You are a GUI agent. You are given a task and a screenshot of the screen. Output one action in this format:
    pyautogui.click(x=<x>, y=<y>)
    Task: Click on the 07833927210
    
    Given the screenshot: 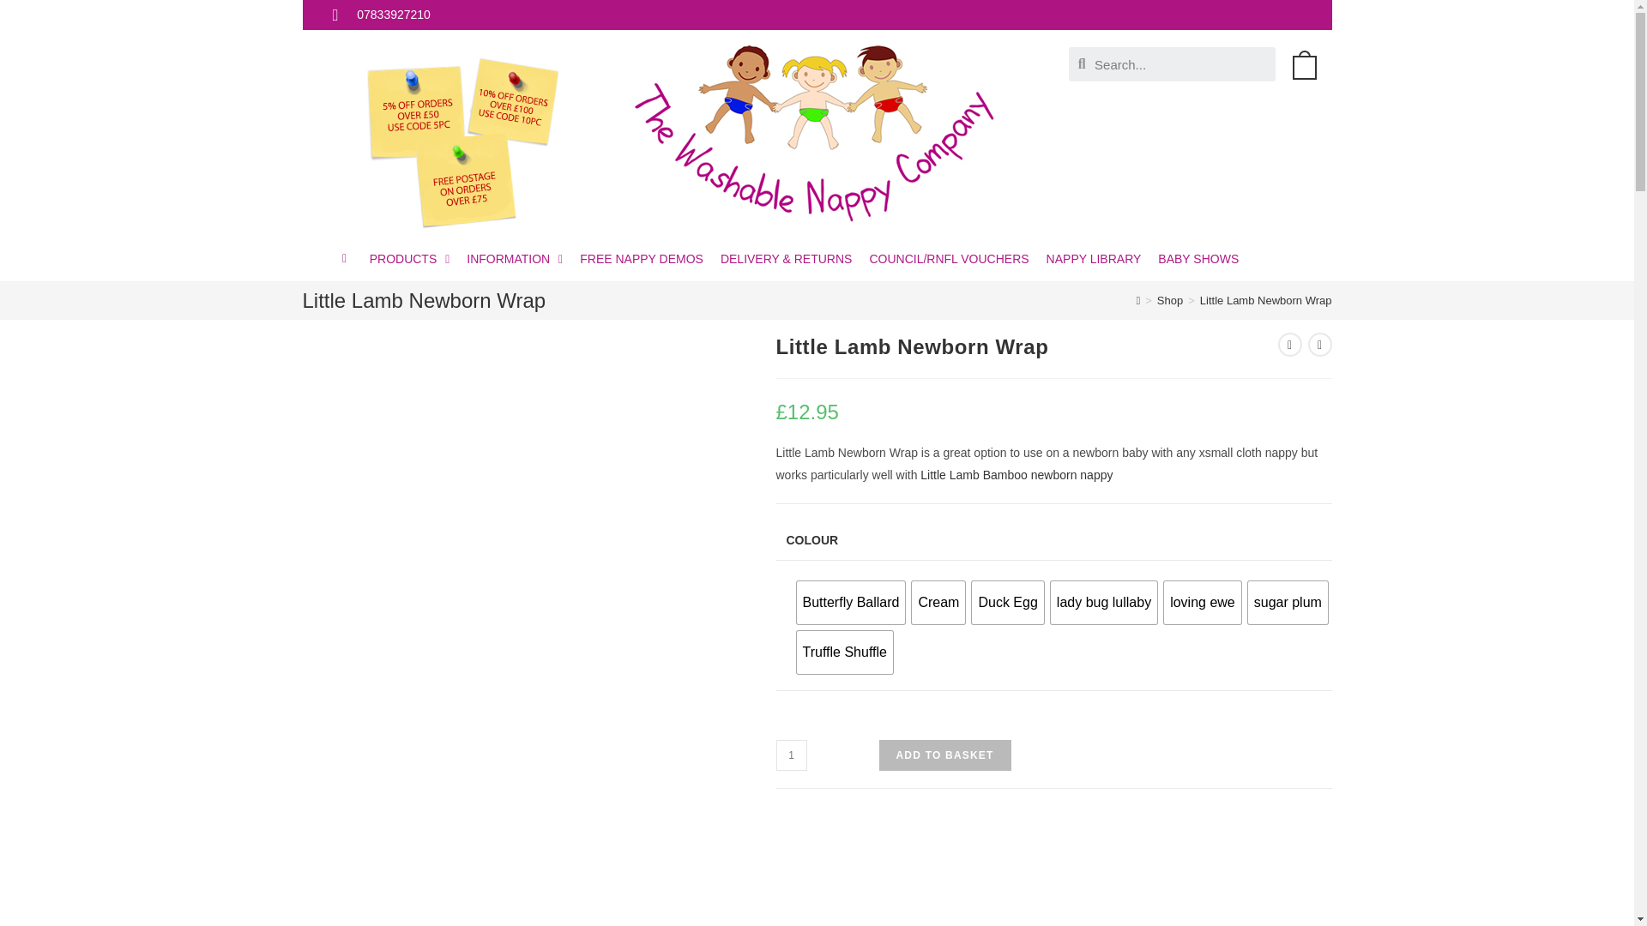 What is the action you would take?
    pyautogui.click(x=381, y=15)
    